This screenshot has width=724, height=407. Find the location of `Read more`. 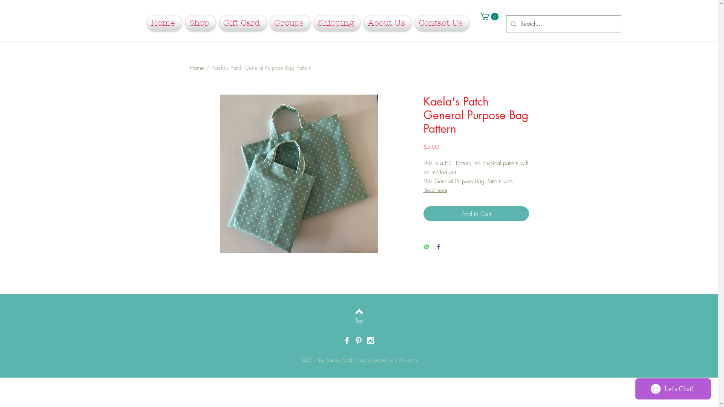

Read more is located at coordinates (476, 190).